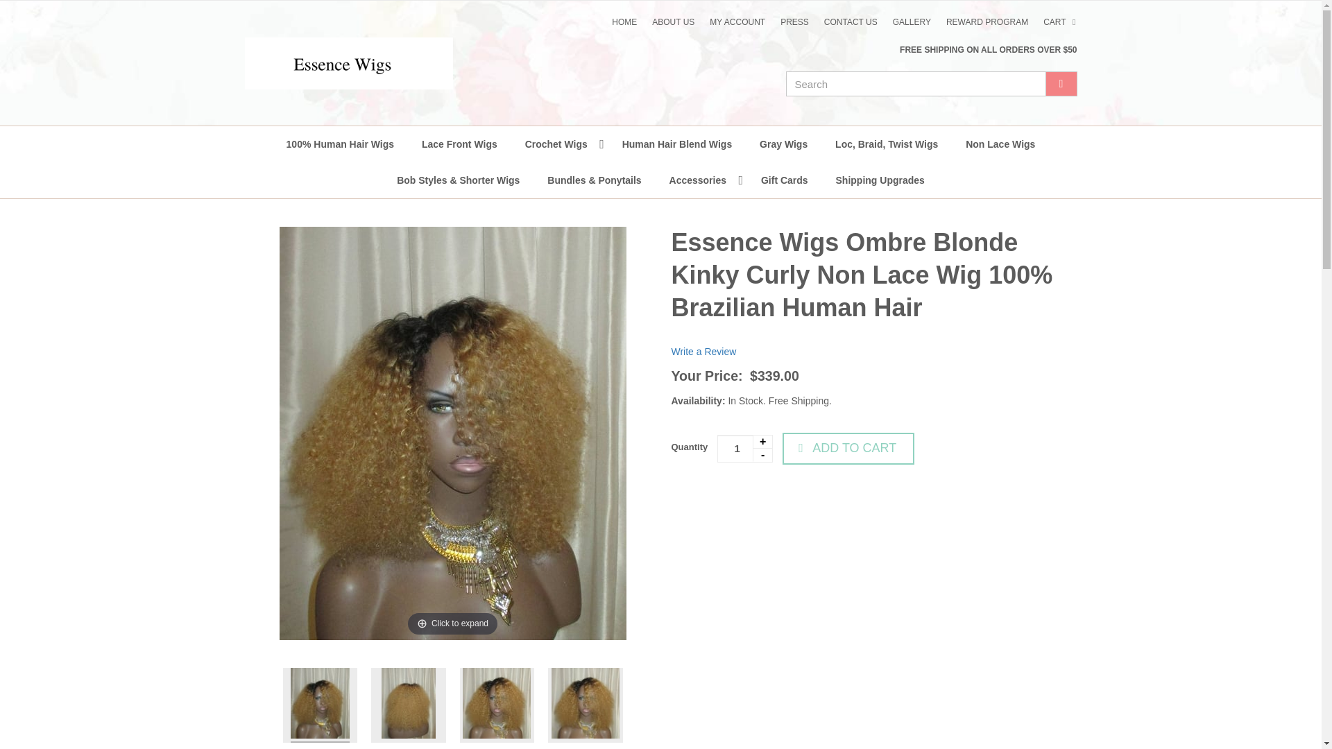 This screenshot has height=749, width=1332. What do you see at coordinates (459, 144) in the screenshot?
I see `Lace Front Wigs` at bounding box center [459, 144].